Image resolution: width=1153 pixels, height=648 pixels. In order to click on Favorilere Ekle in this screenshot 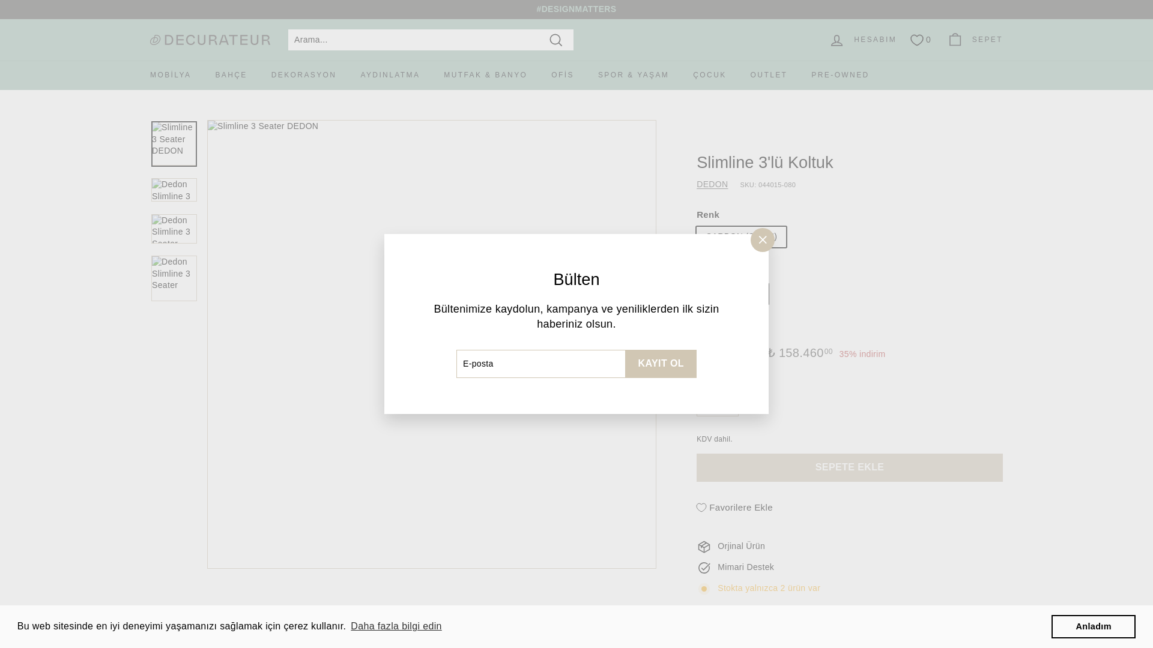, I will do `click(734, 508)`.